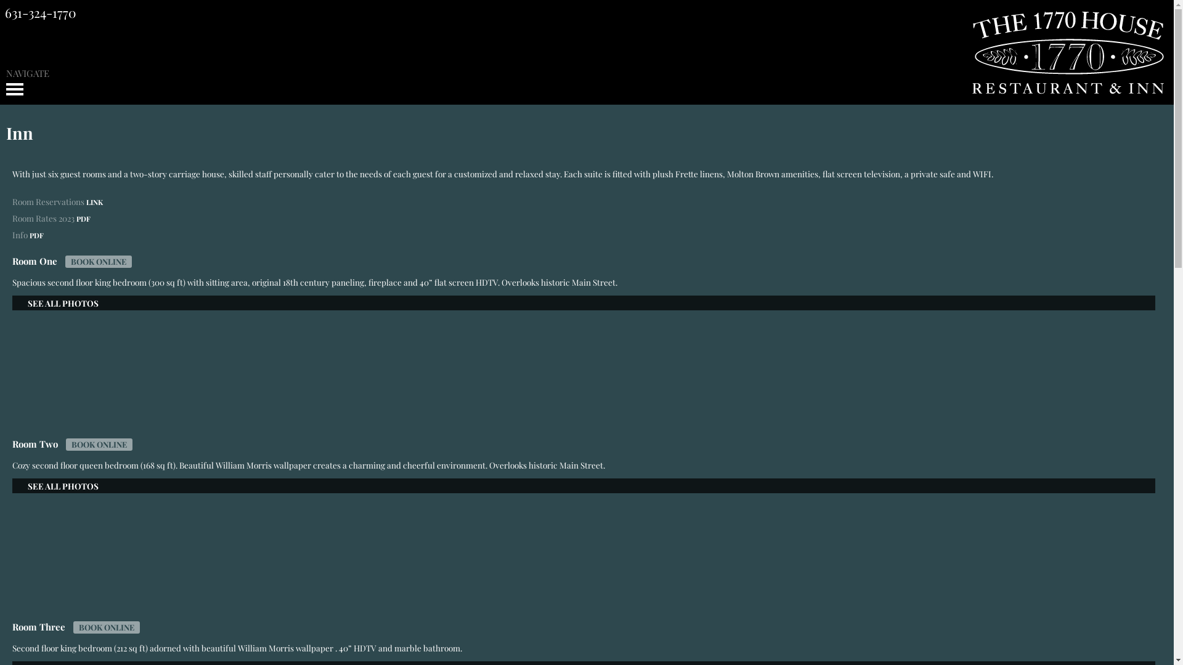  I want to click on BOOK ONLINE, so click(99, 262).